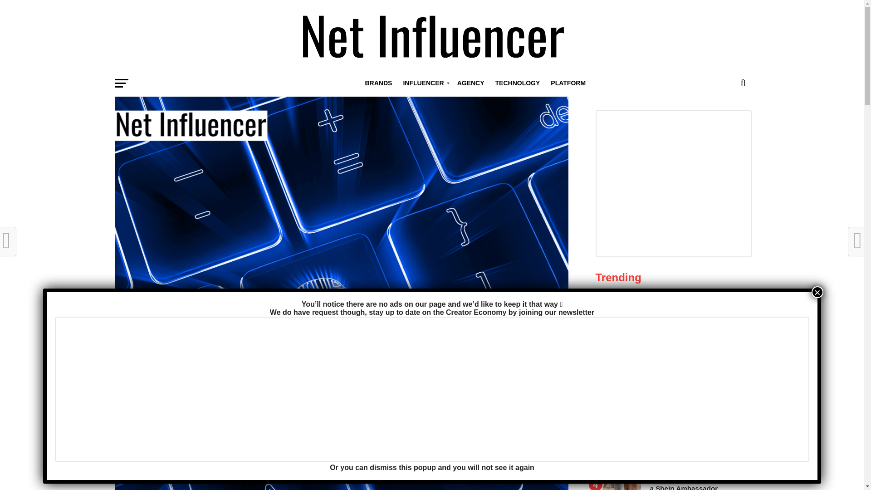 The height and width of the screenshot is (490, 871). What do you see at coordinates (378, 83) in the screenshot?
I see `BRANDS` at bounding box center [378, 83].